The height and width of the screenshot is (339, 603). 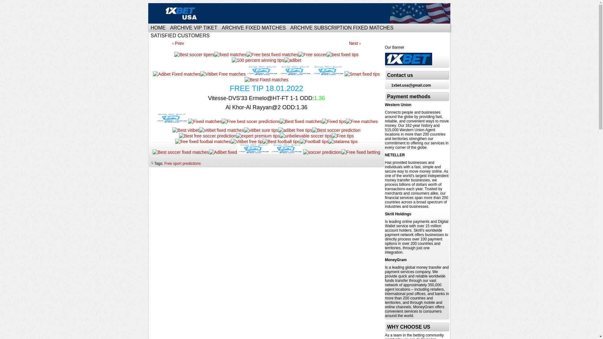 I want to click on Best fixed solution, so click(x=286, y=149).